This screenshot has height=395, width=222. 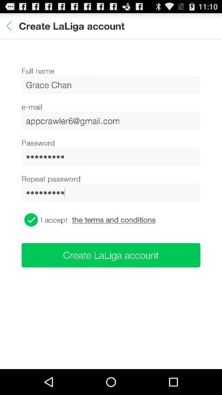 I want to click on click the icon below the e-mail, so click(x=111, y=121).